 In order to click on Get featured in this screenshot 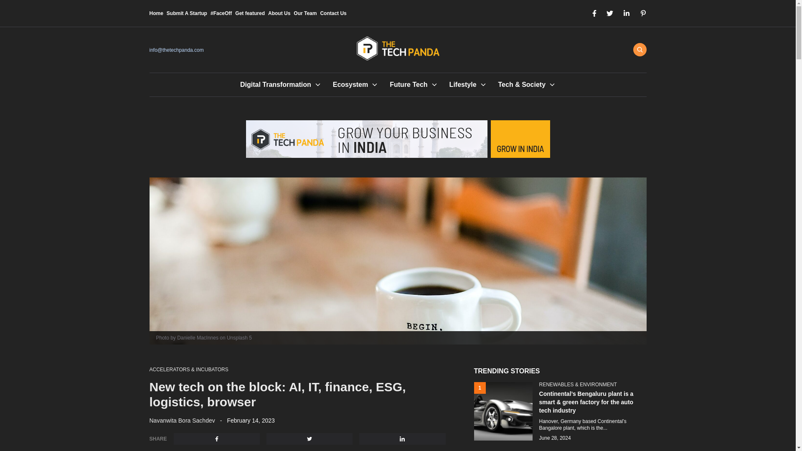, I will do `click(250, 13)`.